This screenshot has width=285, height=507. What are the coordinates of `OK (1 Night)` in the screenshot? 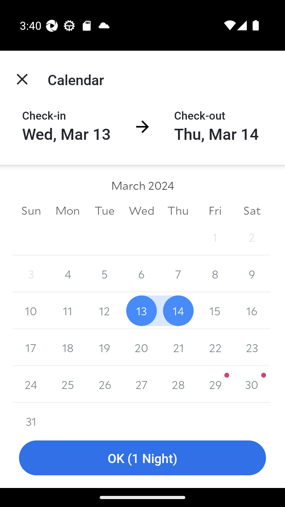 It's located at (142, 458).